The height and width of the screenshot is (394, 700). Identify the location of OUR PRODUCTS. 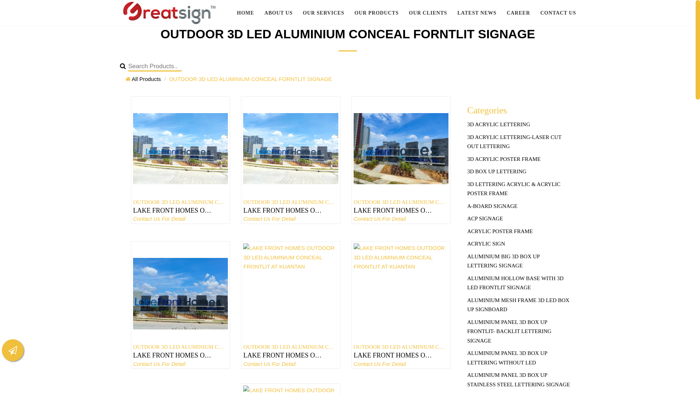
(376, 13).